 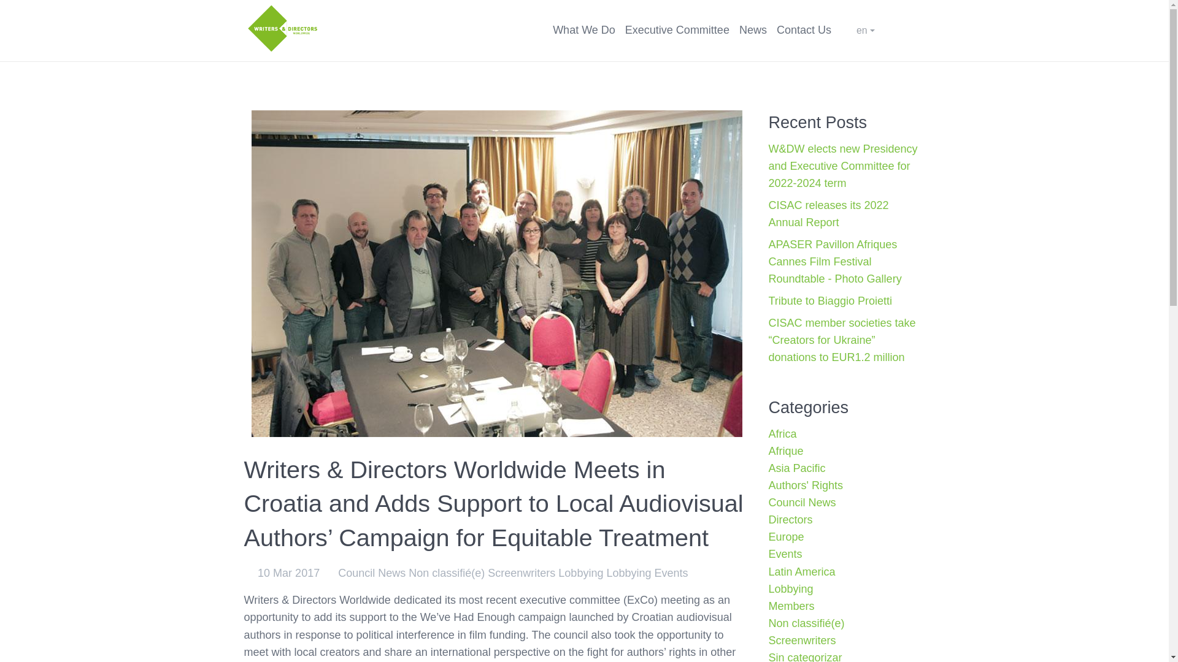 What do you see at coordinates (282, 27) in the screenshot?
I see `Home` at bounding box center [282, 27].